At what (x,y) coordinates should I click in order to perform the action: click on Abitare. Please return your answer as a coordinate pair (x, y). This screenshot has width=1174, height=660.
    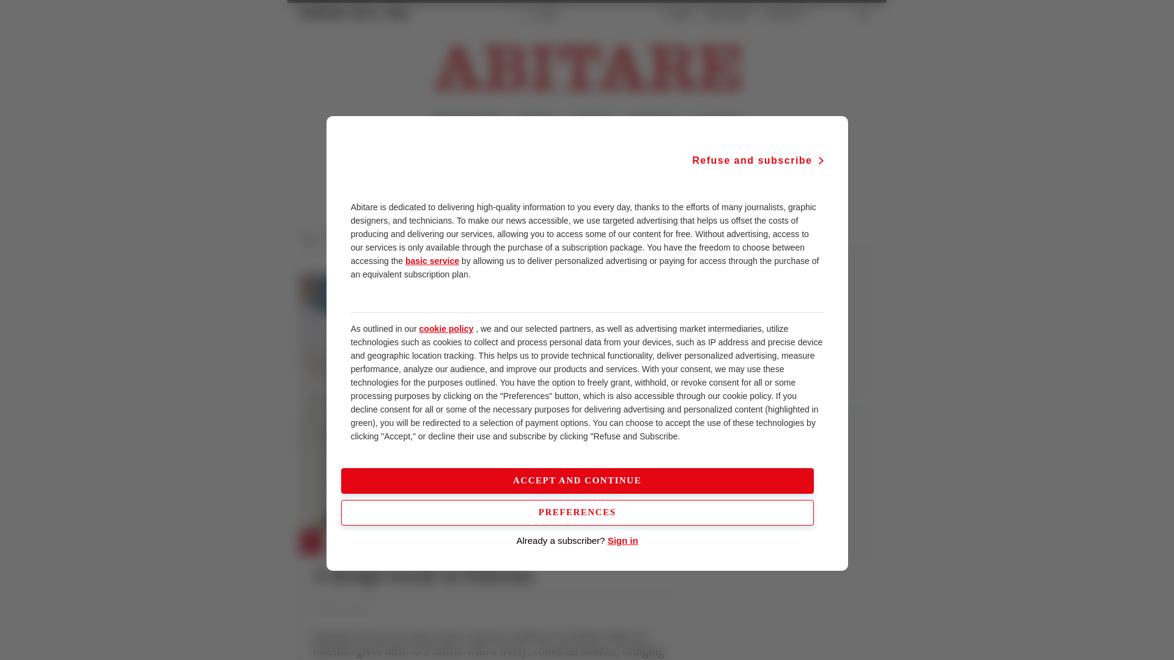
    Looking at the image, I should click on (314, 238).